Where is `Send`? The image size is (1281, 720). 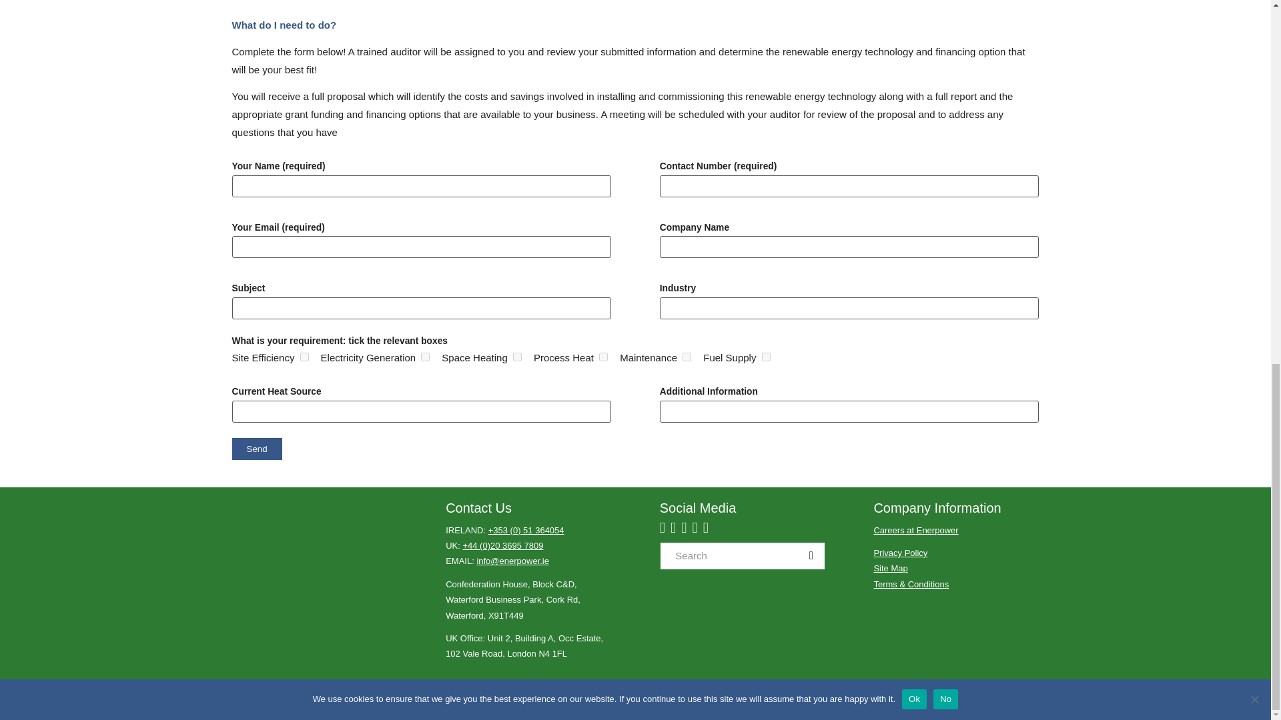 Send is located at coordinates (256, 449).